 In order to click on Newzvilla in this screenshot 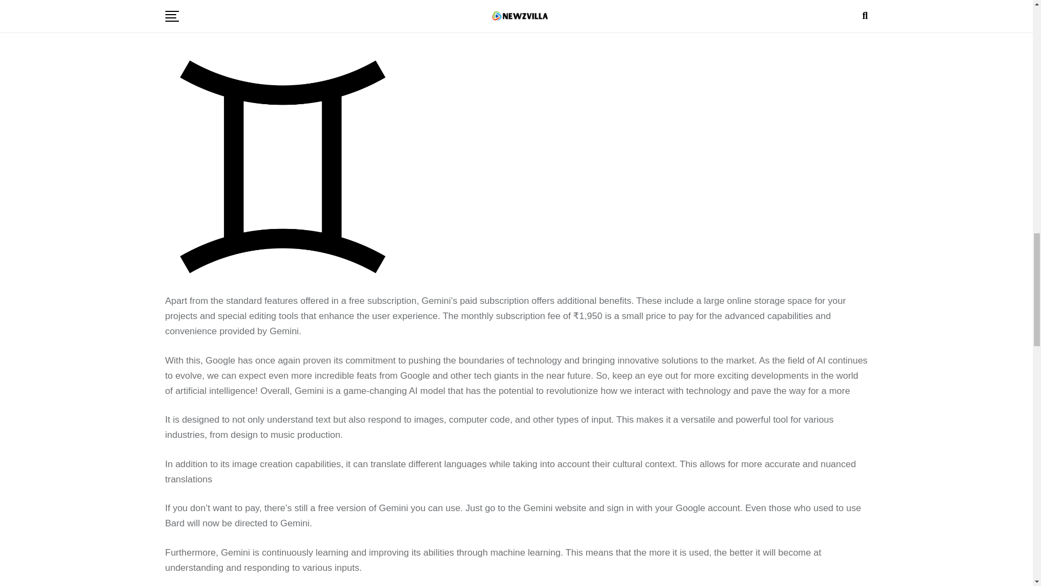, I will do `click(282, 166)`.